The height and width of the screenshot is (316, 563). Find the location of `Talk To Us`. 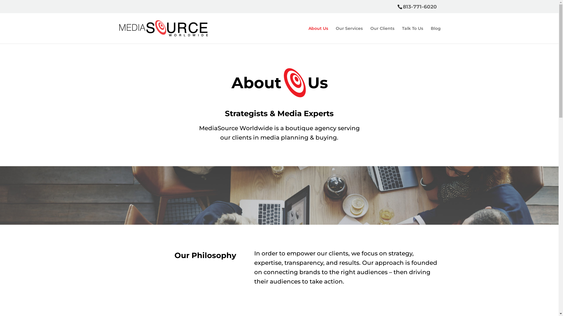

Talk To Us is located at coordinates (412, 35).